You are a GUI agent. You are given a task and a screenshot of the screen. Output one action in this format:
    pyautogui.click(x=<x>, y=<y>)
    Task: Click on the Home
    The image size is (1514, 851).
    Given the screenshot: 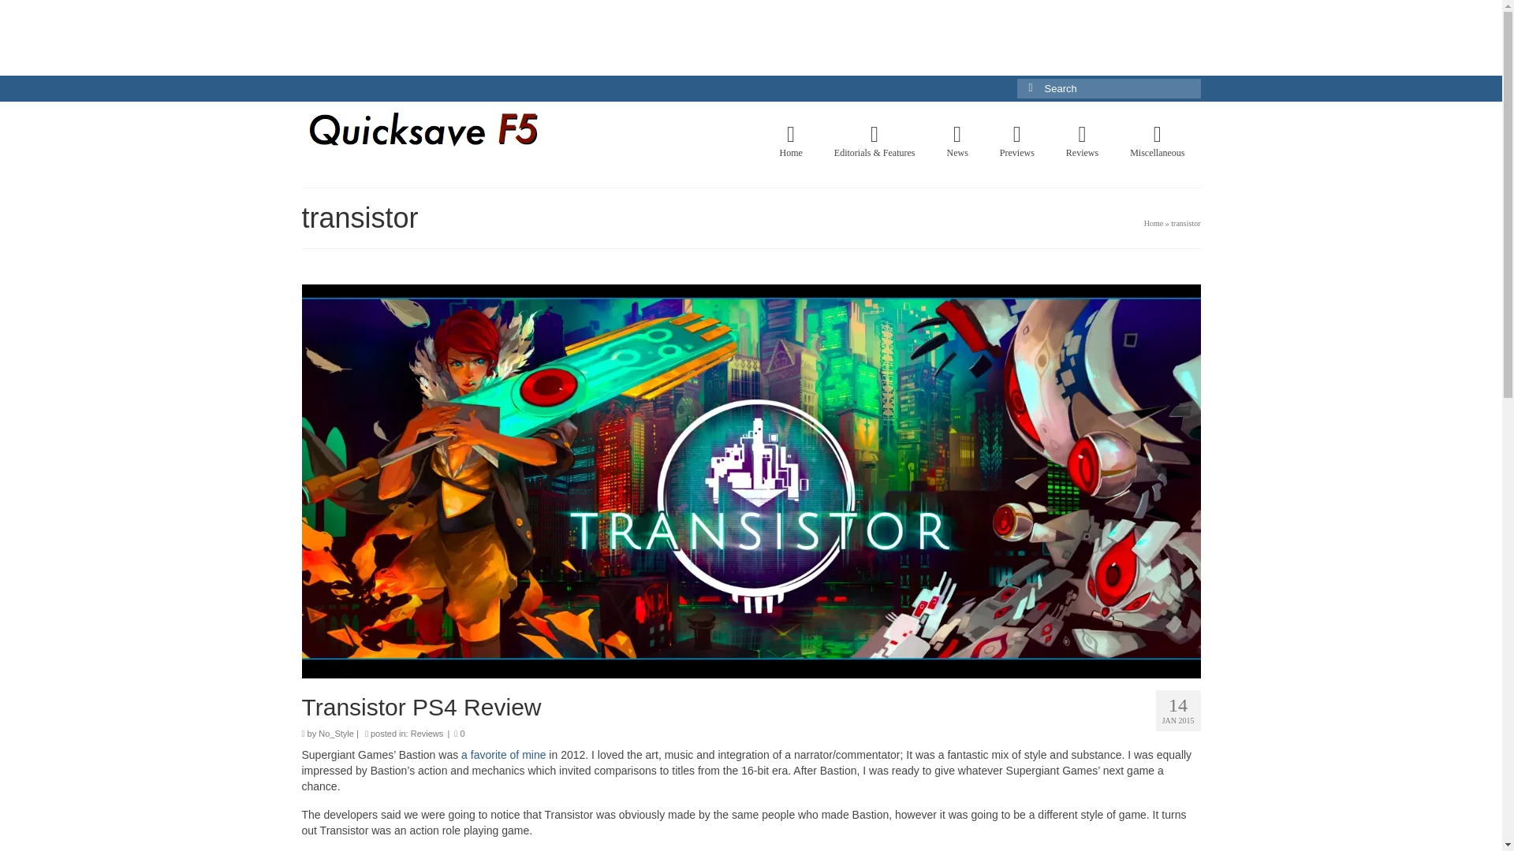 What is the action you would take?
    pyautogui.click(x=1153, y=223)
    